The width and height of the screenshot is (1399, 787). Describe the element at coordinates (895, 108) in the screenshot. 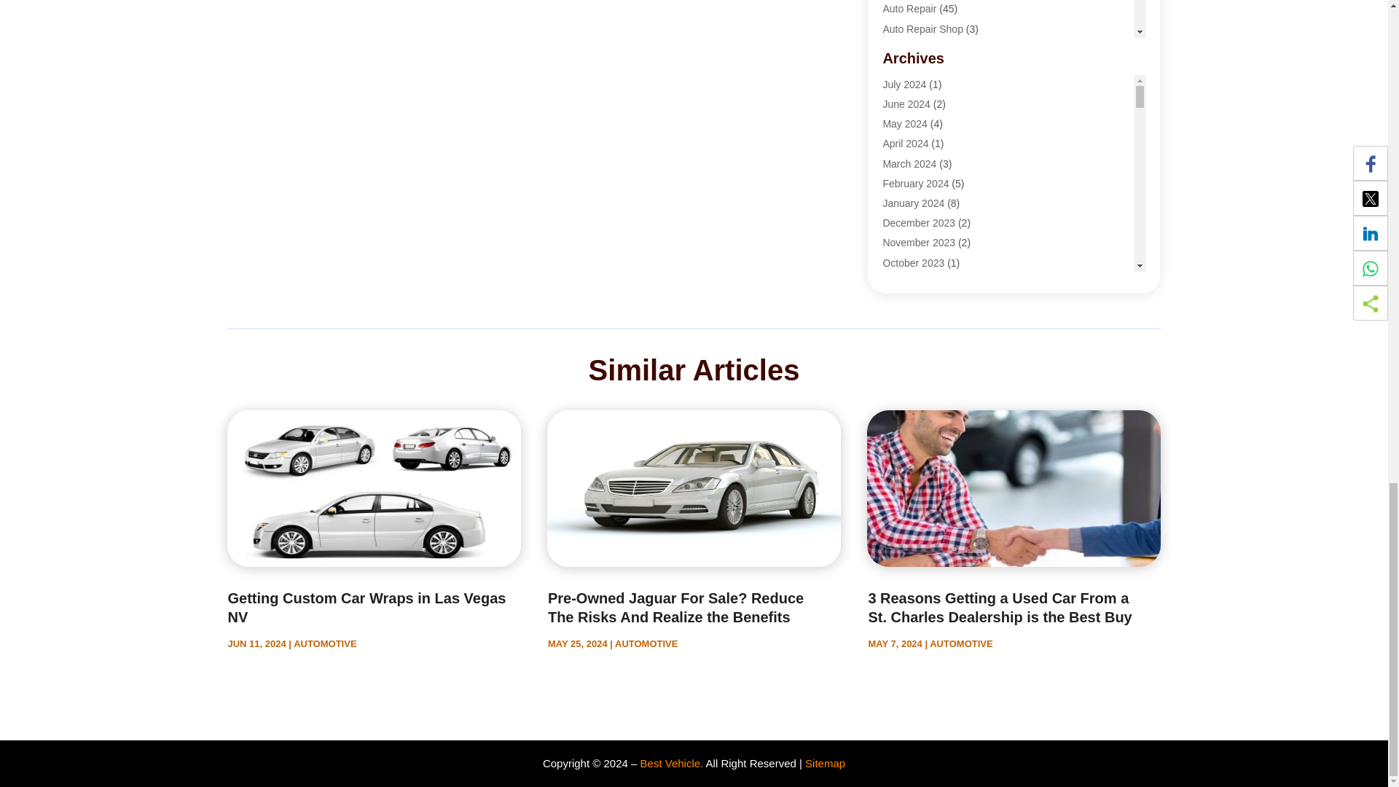

I see `Autos` at that location.